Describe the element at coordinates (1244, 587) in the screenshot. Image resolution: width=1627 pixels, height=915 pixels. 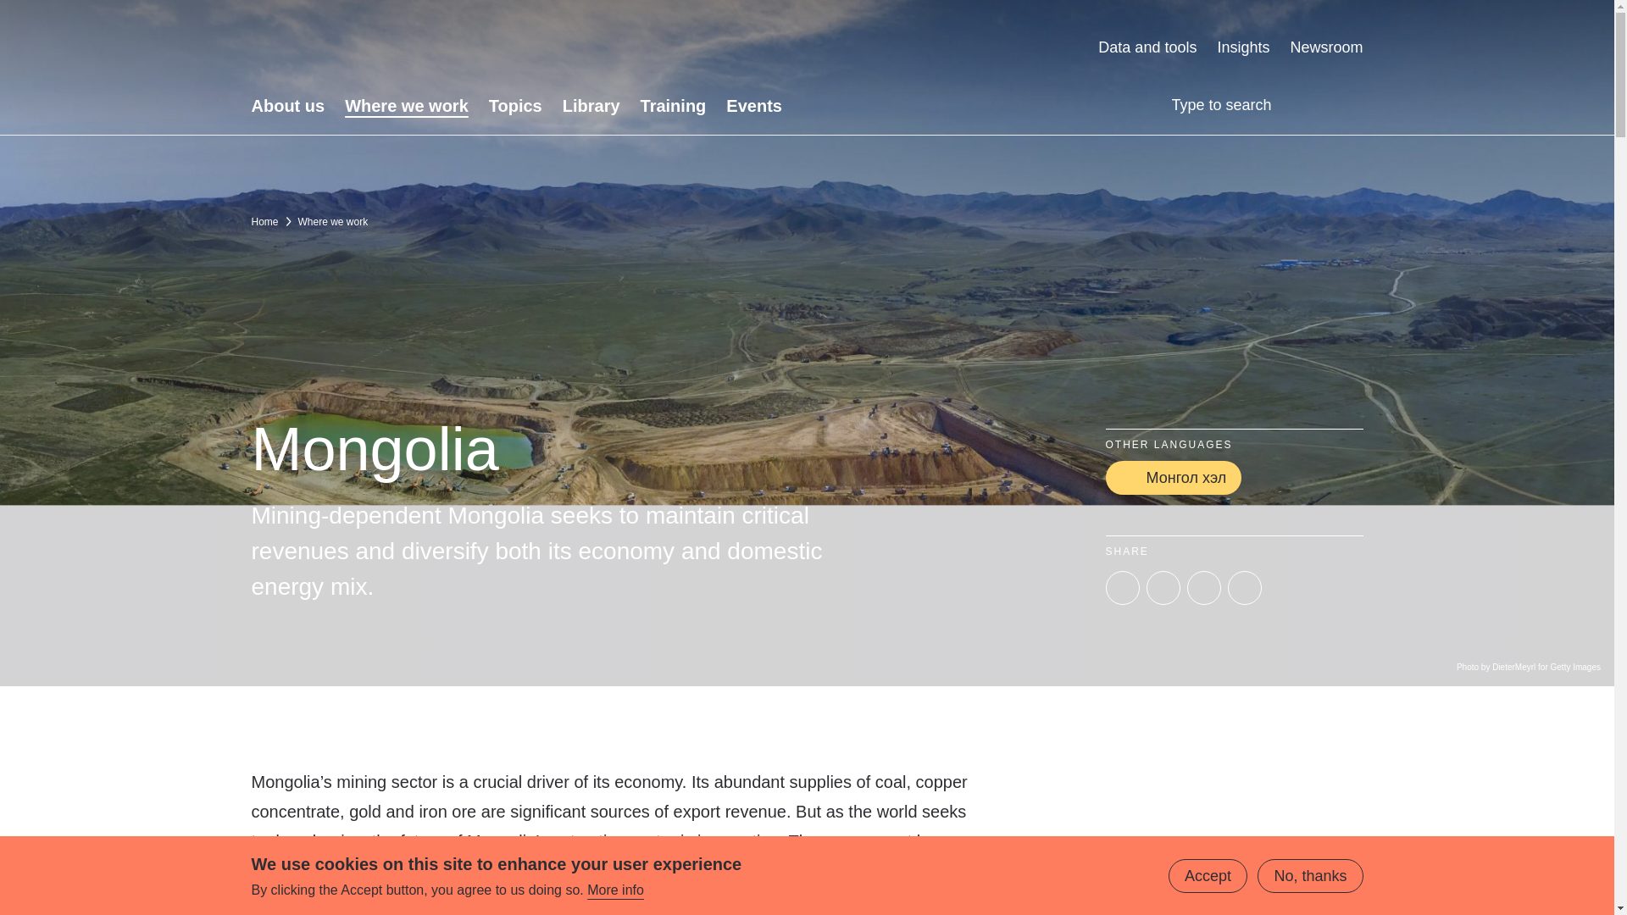
I see `Share via WhatsApp` at that location.